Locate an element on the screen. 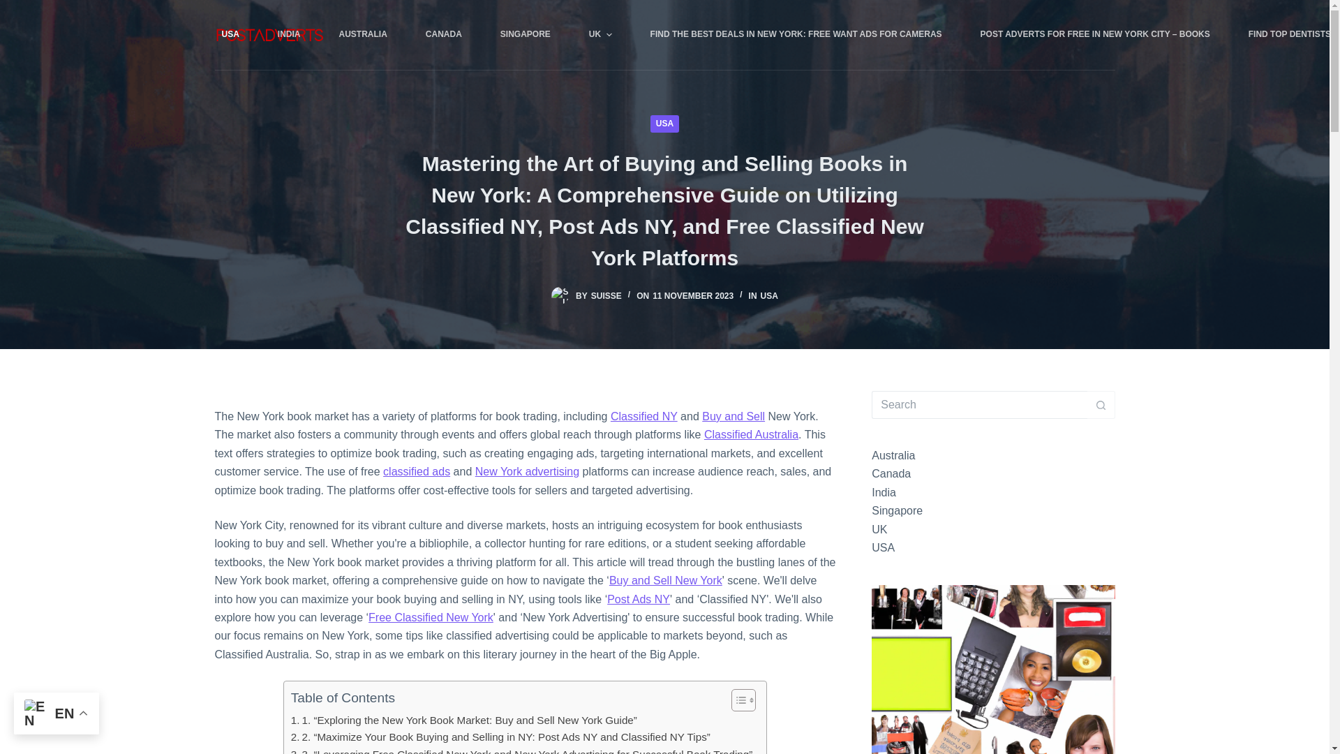  Posts tagged with Classified Australia is located at coordinates (751, 434).